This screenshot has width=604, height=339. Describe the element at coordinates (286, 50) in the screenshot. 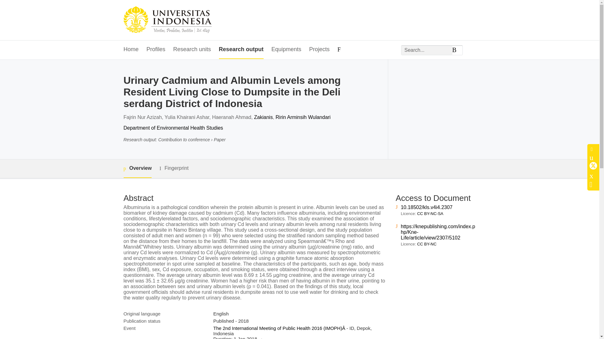

I see `Equipments` at that location.